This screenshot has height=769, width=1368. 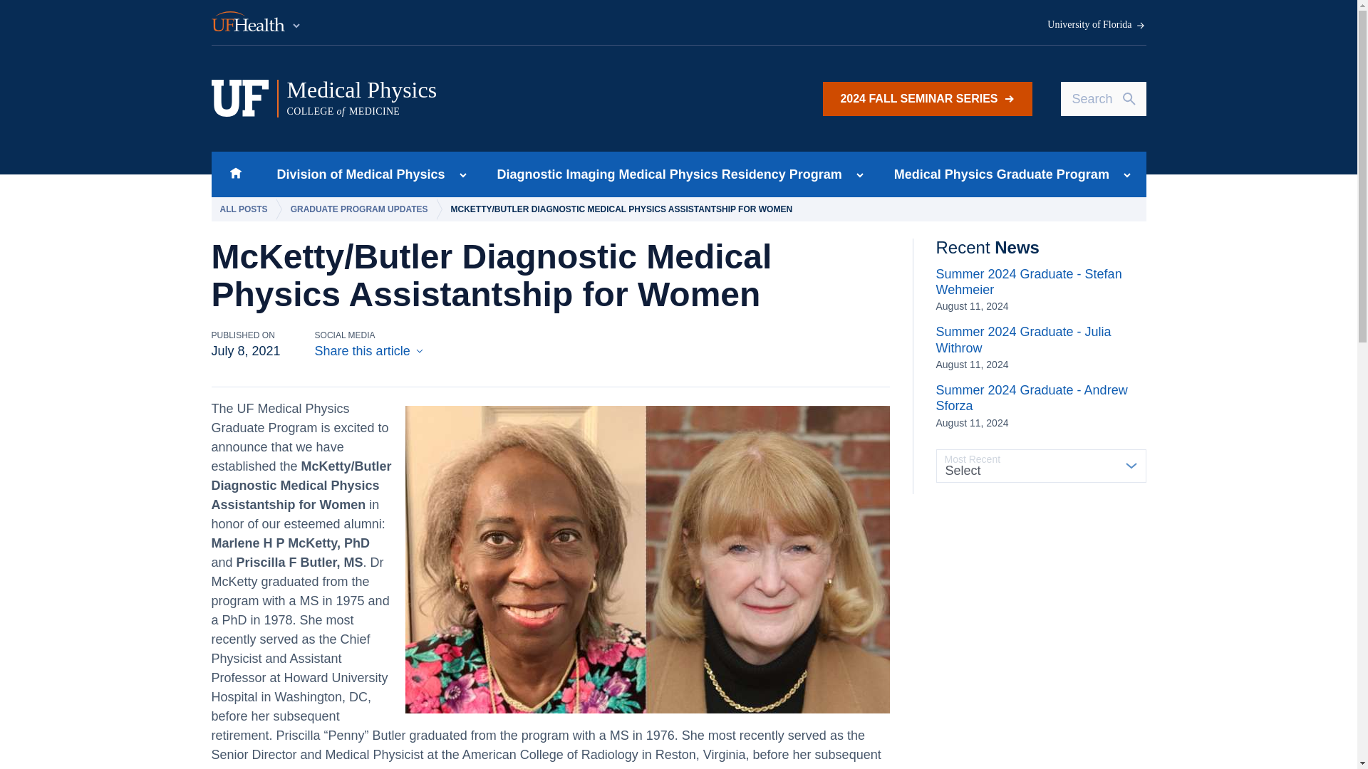 I want to click on Diagnostic Imaging Medical Physics Residency Program, so click(x=356, y=174).